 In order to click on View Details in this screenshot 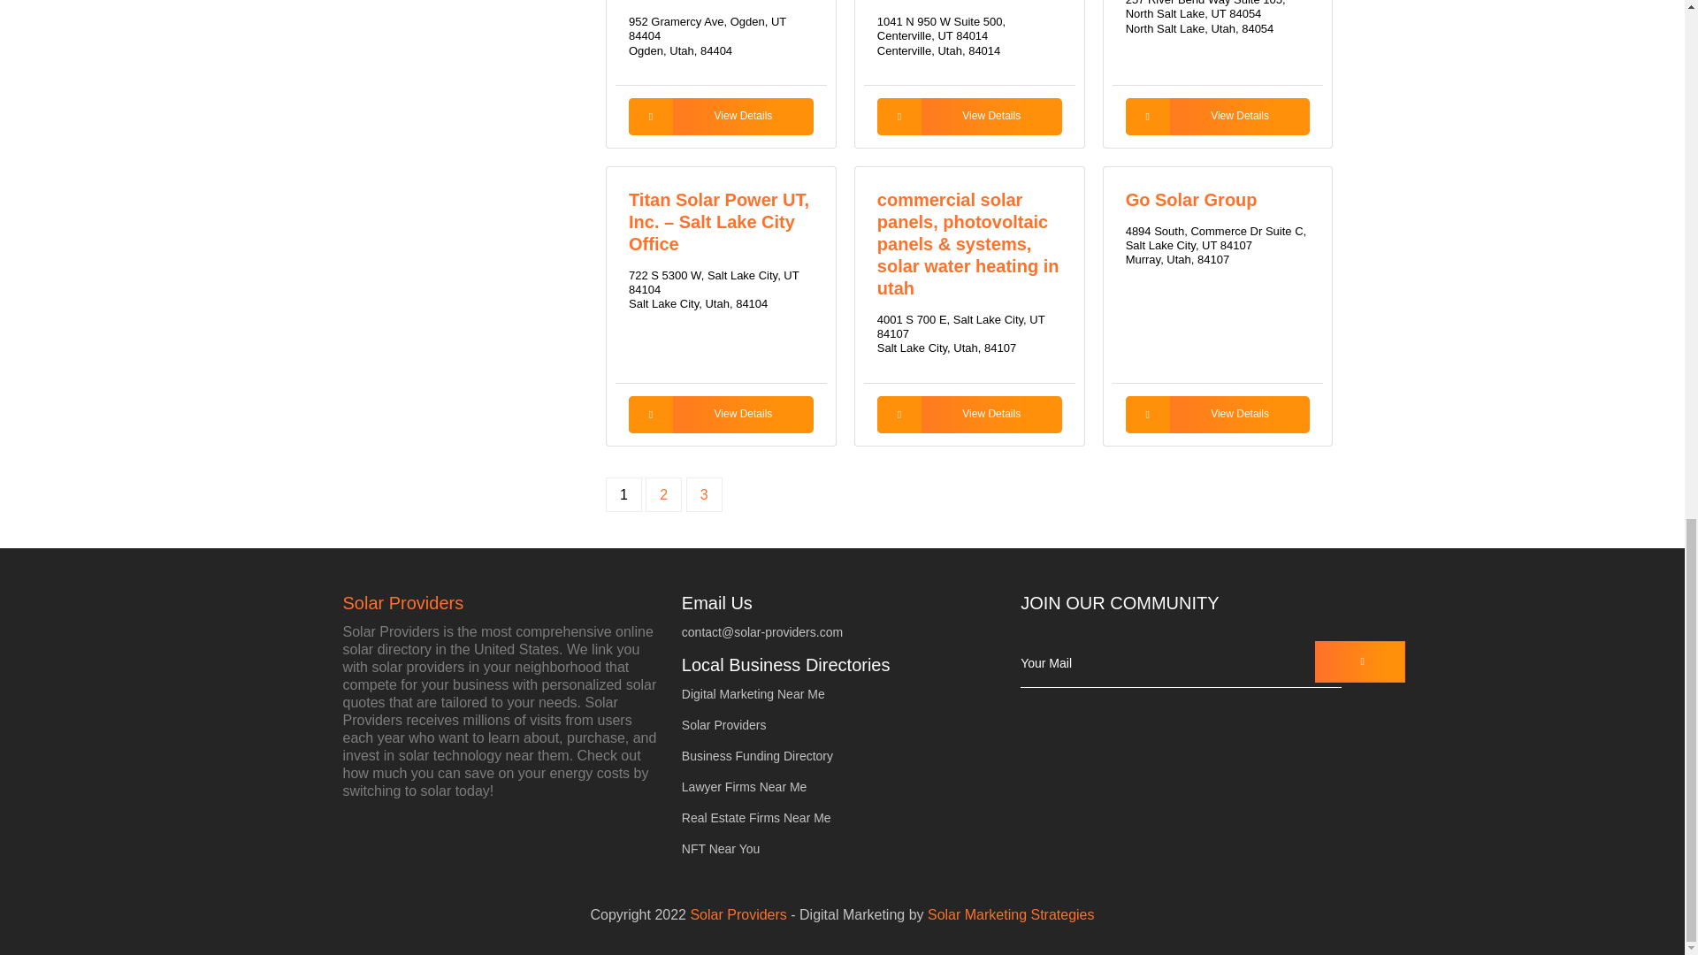, I will do `click(720, 415)`.